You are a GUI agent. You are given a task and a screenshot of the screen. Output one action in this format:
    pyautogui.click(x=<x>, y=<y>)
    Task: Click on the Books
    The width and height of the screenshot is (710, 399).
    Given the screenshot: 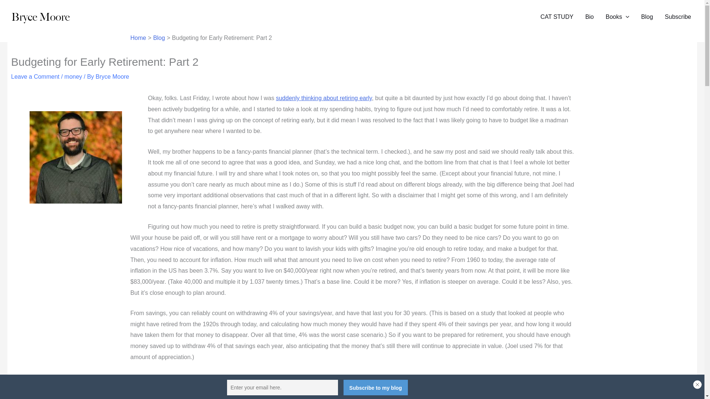 What is the action you would take?
    pyautogui.click(x=618, y=17)
    